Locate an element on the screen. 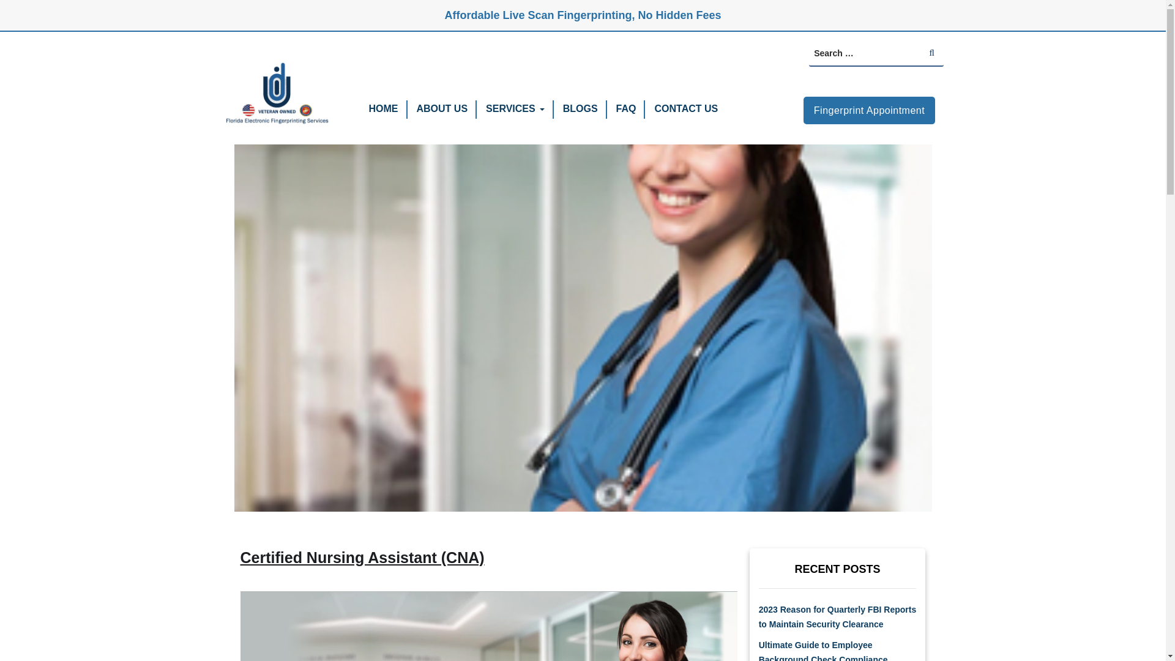 Image resolution: width=1175 pixels, height=661 pixels. SERVICES is located at coordinates (510, 108).